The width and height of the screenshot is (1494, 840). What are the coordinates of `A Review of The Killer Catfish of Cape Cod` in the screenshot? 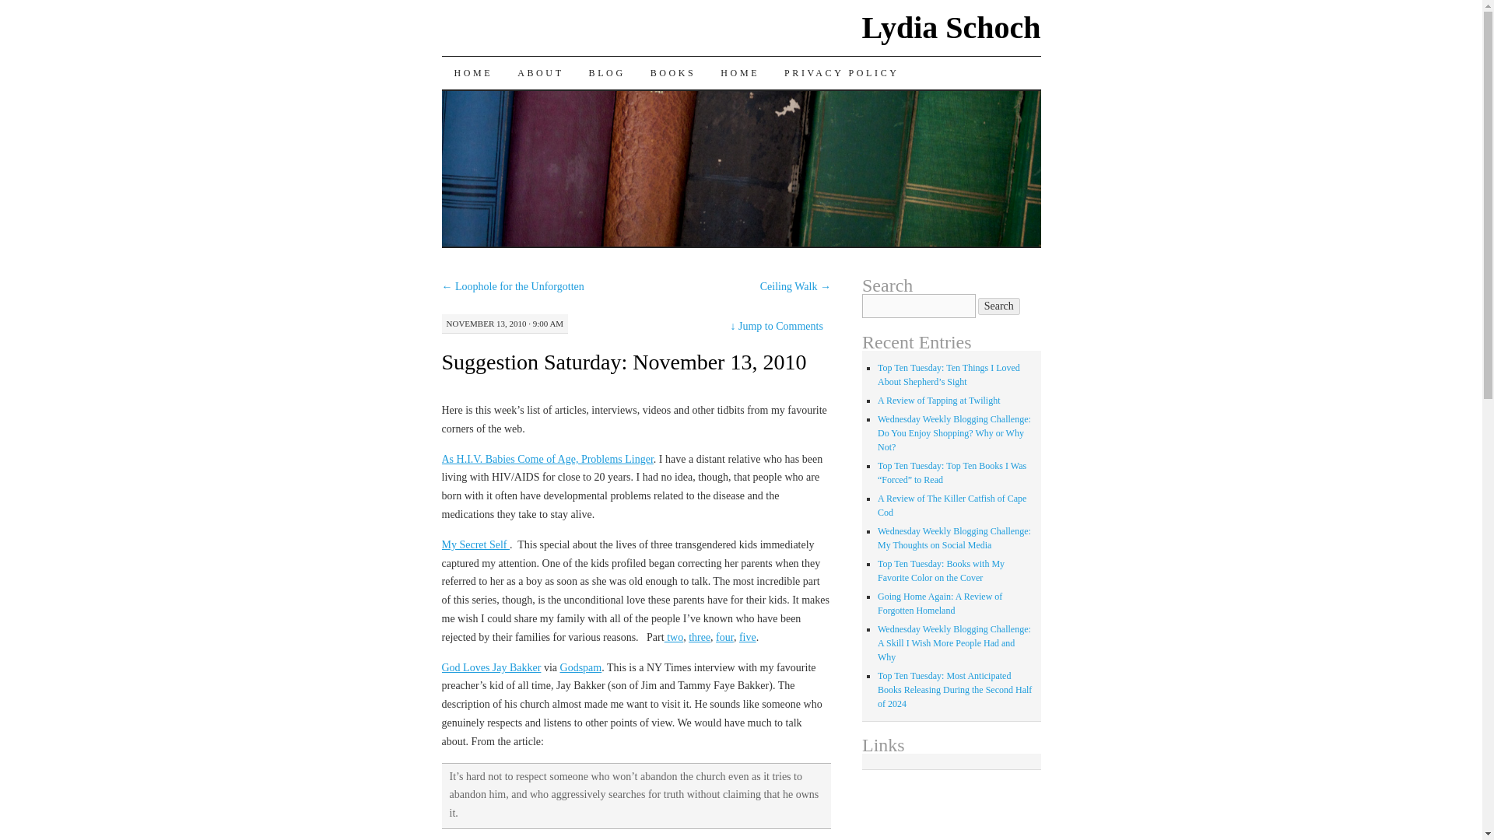 It's located at (952, 506).